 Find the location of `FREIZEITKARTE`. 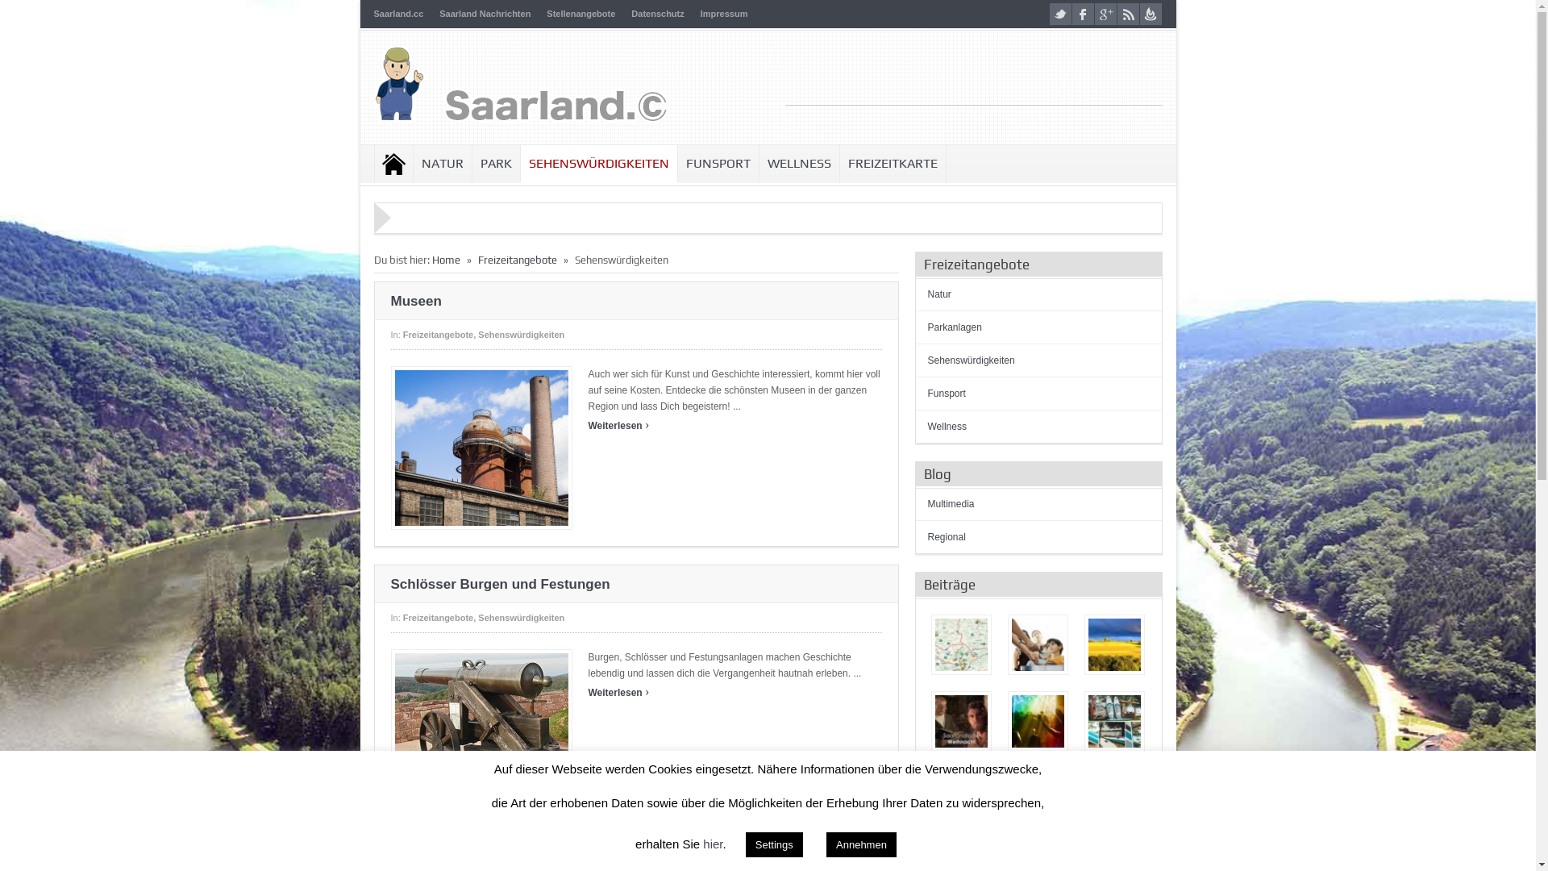

FREIZEITKARTE is located at coordinates (893, 164).